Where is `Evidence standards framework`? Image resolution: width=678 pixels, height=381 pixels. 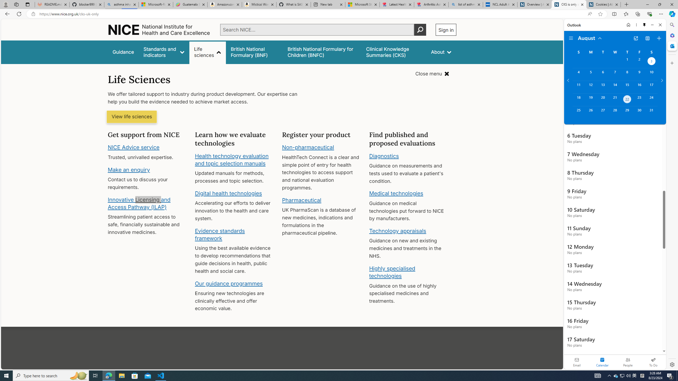 Evidence standards framework is located at coordinates (220, 234).